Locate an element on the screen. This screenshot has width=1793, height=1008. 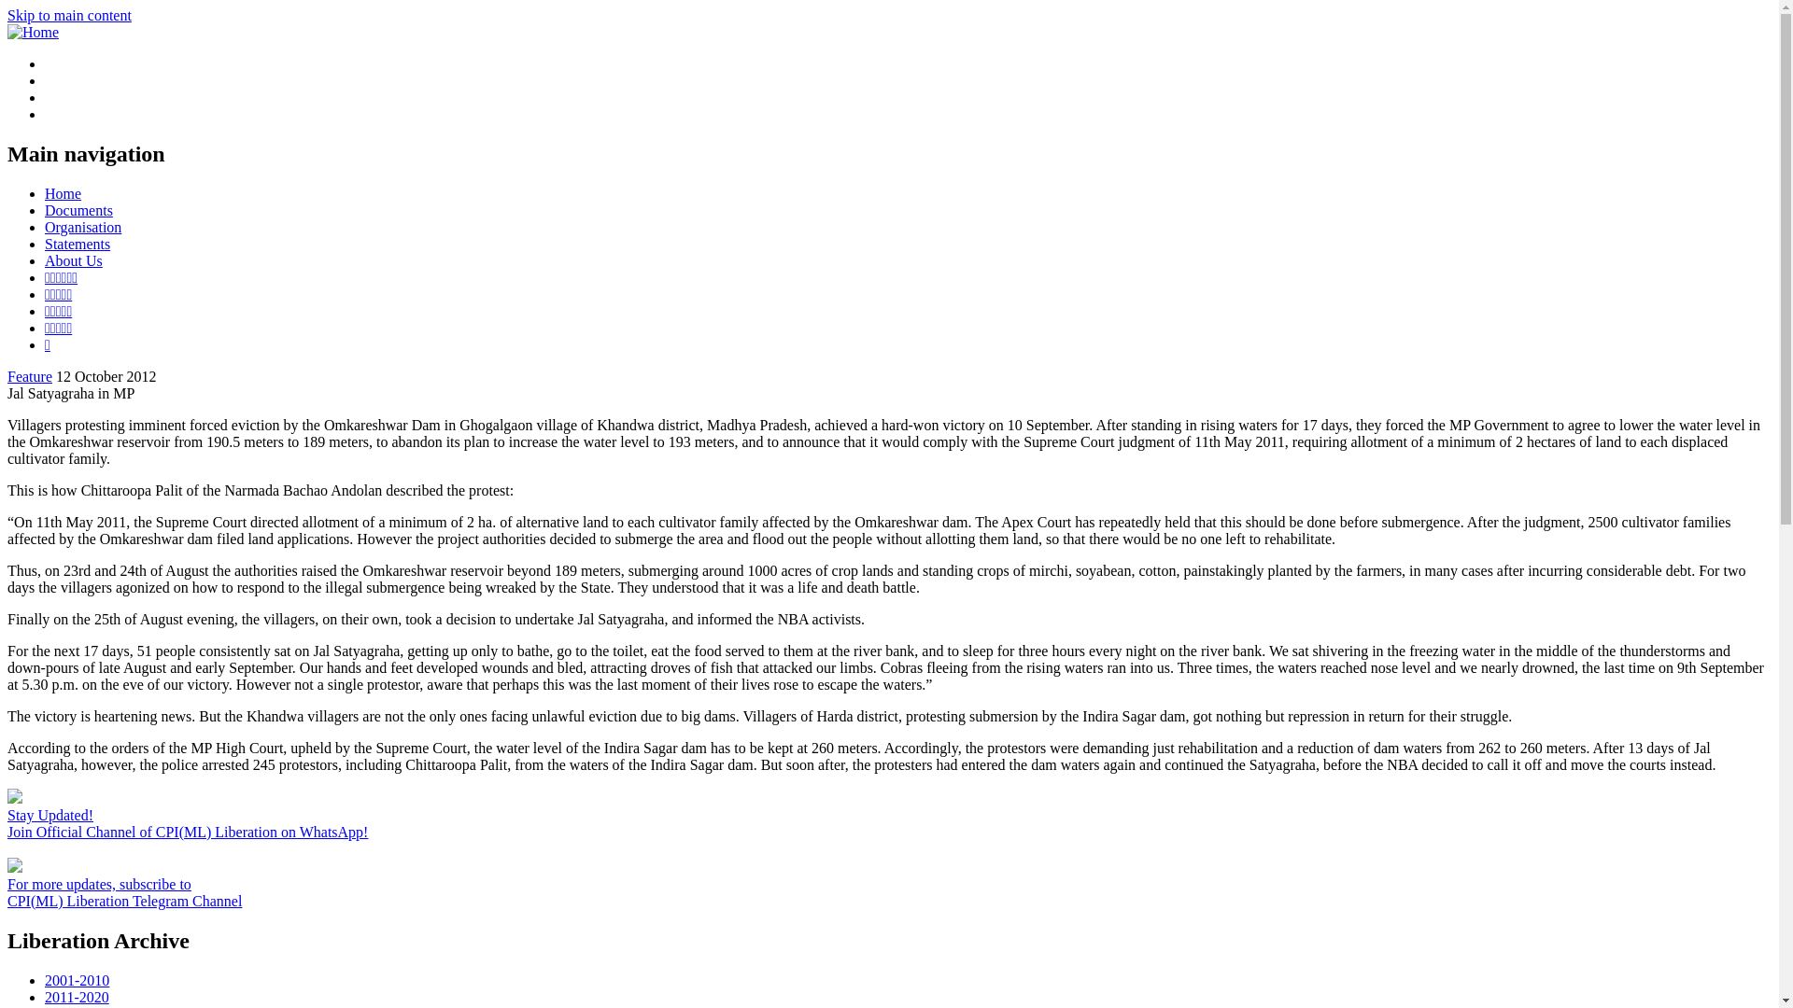
Party Documents is located at coordinates (78, 211).